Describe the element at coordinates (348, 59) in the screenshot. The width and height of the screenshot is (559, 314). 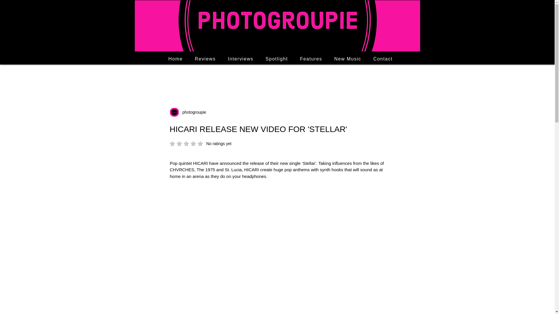
I see `Features` at that location.